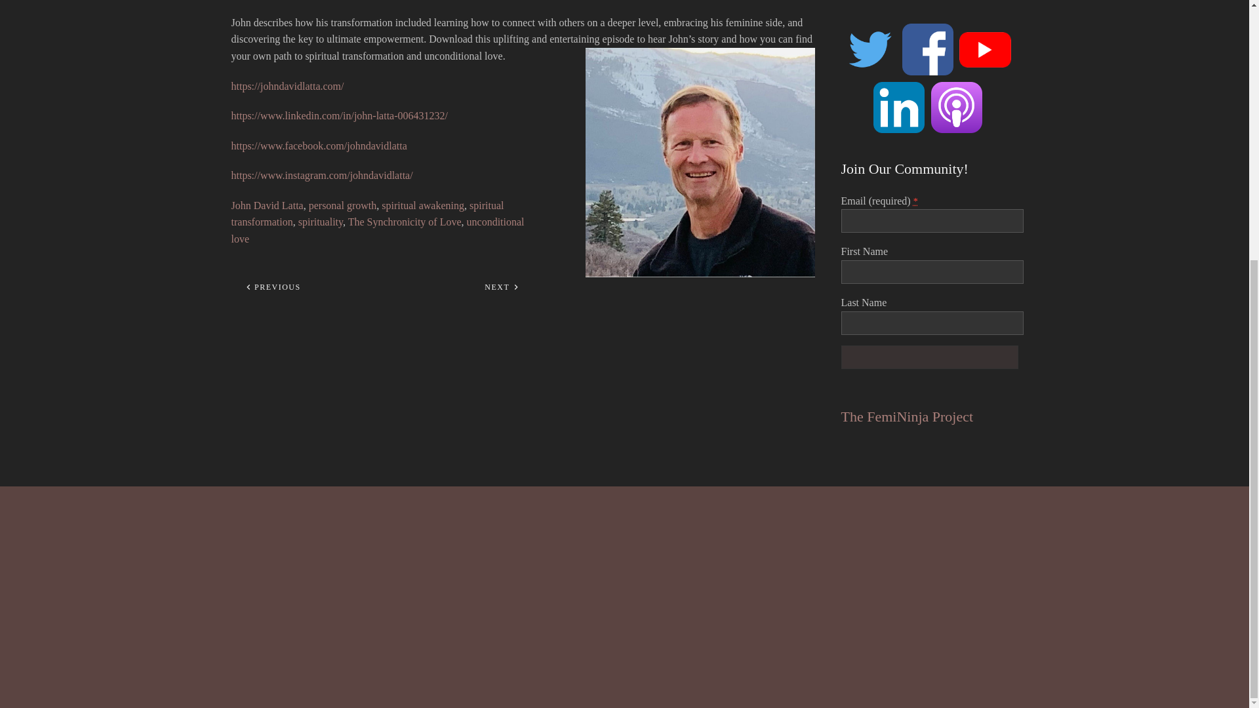 The image size is (1259, 708). Describe the element at coordinates (266, 205) in the screenshot. I see `John David Latta` at that location.